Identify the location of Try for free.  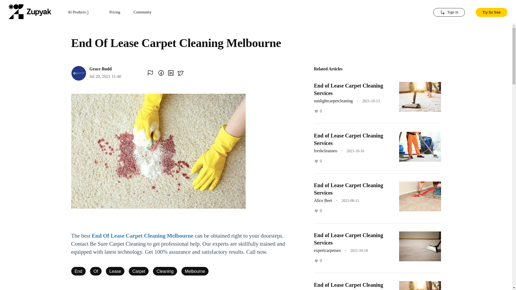
(491, 12).